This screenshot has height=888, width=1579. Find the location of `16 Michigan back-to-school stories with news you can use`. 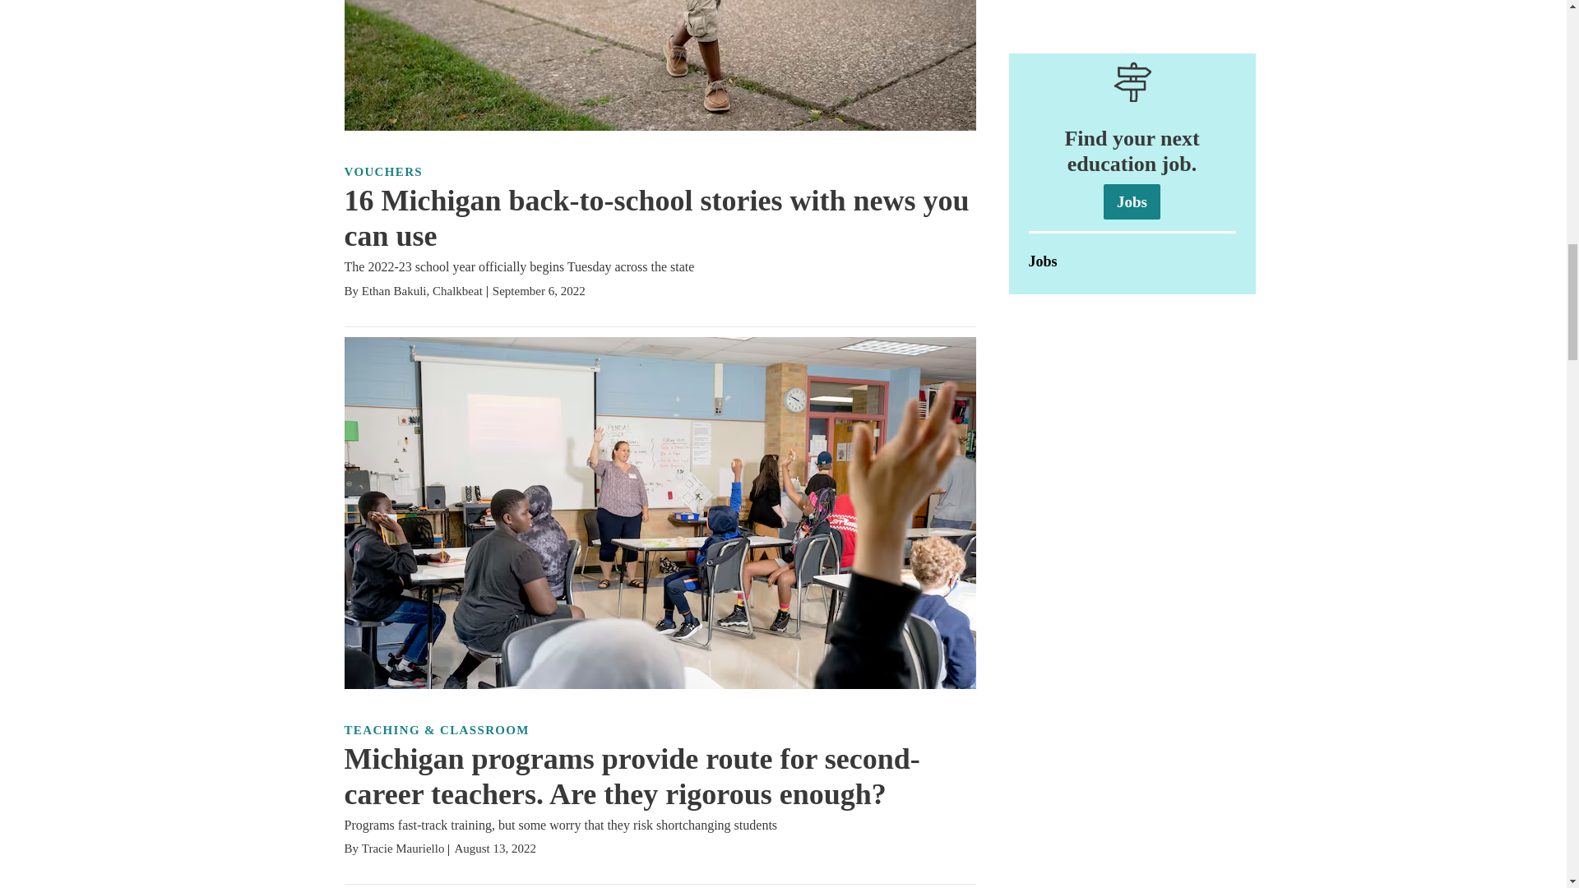

16 Michigan back-to-school stories with news you can use is located at coordinates (656, 217).